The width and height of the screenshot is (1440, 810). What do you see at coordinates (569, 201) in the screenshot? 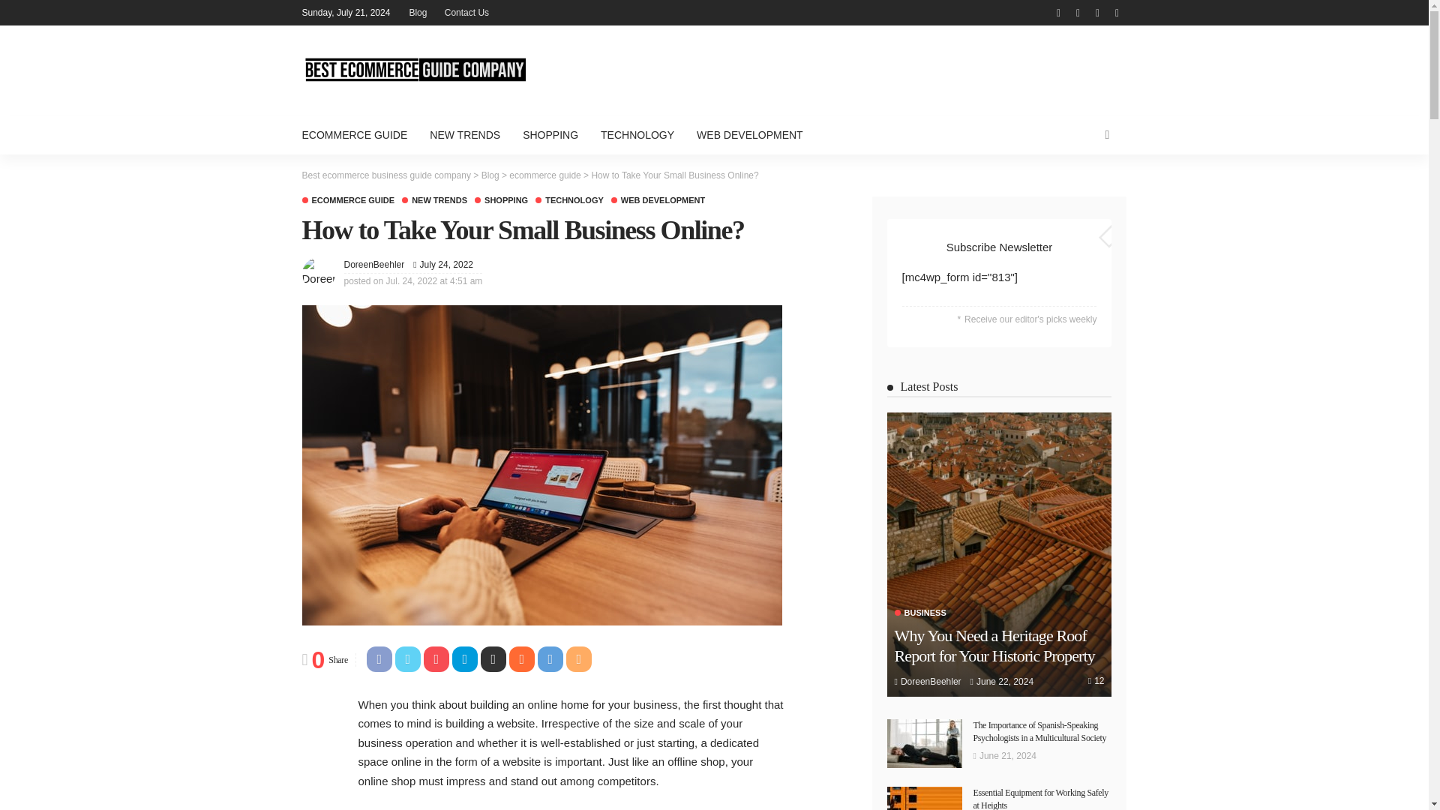
I see `Technology` at bounding box center [569, 201].